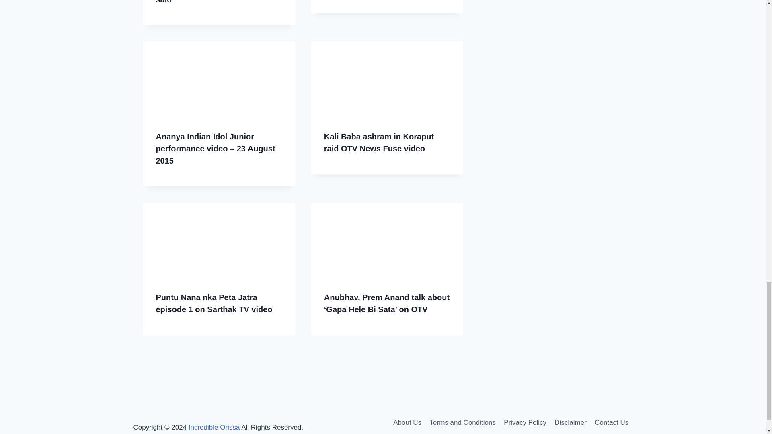 The image size is (772, 434). Describe the element at coordinates (379, 143) in the screenshot. I see `Kali Baba ashram in Koraput raid OTV News Fuse video` at that location.